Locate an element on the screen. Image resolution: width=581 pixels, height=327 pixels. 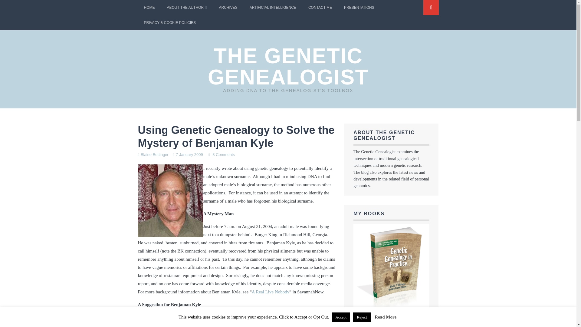
PRESENTATIONS is located at coordinates (359, 7).